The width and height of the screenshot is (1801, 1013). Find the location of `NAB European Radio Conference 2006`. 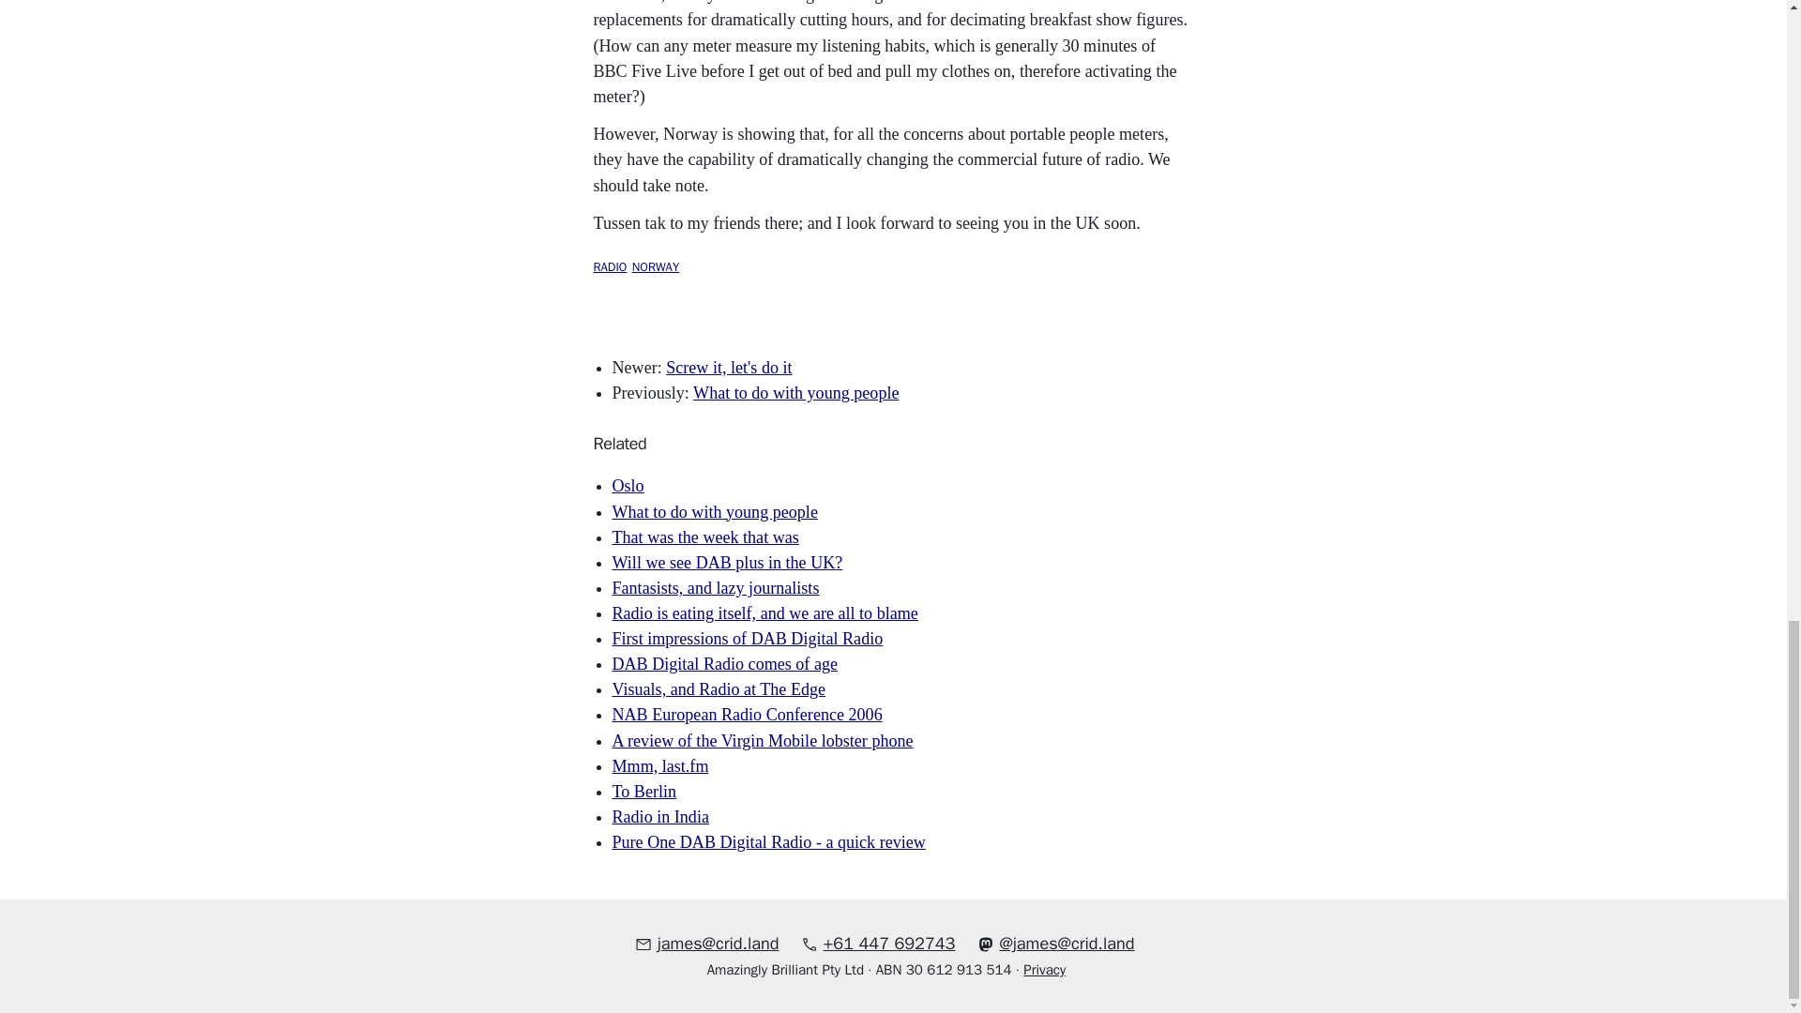

NAB European Radio Conference 2006 is located at coordinates (747, 715).